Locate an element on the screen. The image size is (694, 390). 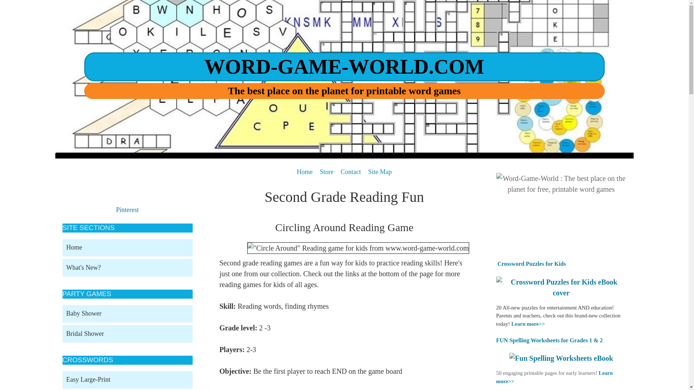
Go to Crossword Puzzles for Kids eBook of 20 New Puzzles! is located at coordinates (561, 292).